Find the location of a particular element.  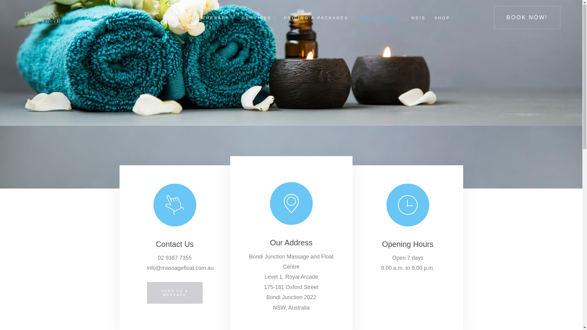

BOOK NOW! is located at coordinates (527, 18).